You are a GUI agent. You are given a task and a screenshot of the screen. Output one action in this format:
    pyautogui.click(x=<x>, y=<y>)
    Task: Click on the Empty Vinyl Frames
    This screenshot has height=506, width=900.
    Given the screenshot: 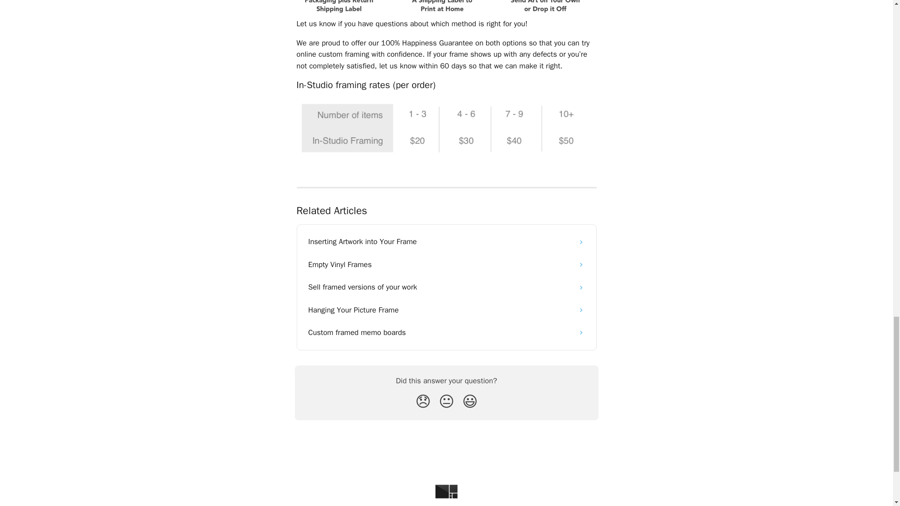 What is the action you would take?
    pyautogui.click(x=446, y=264)
    